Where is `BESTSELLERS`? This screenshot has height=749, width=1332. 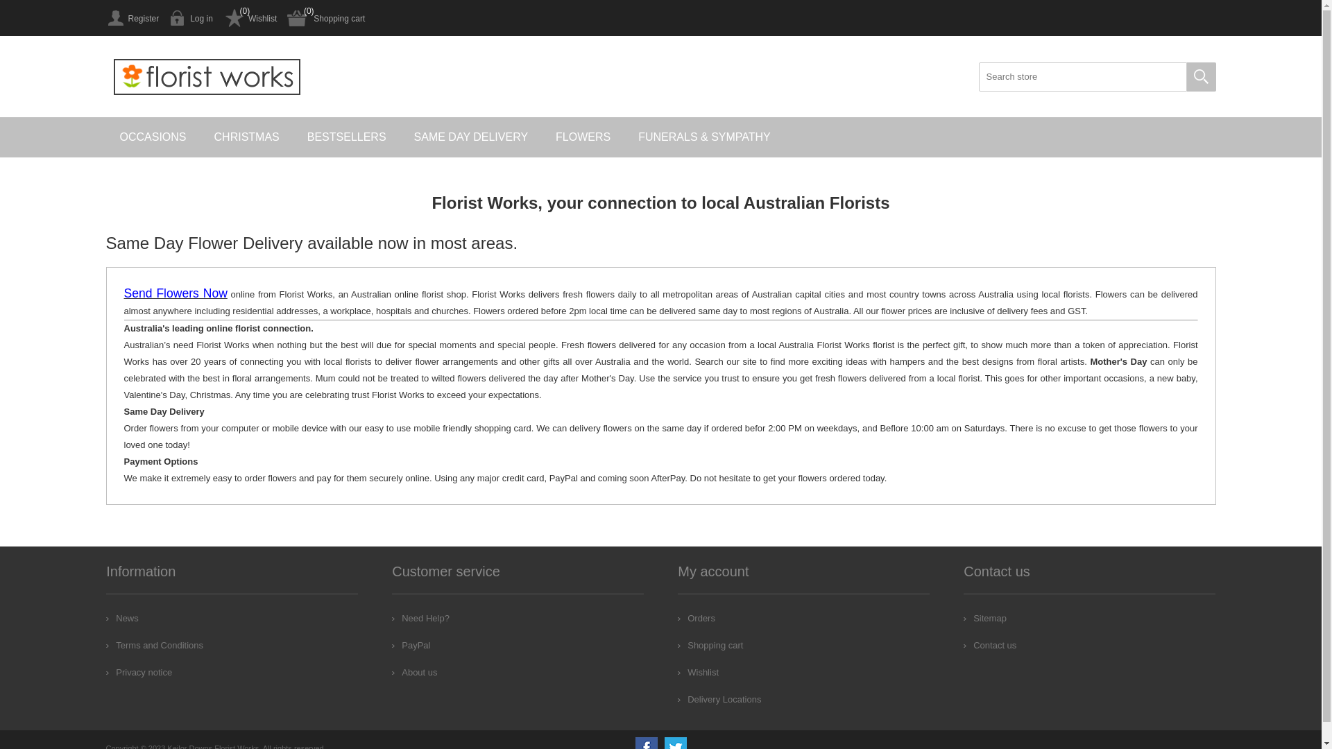
BESTSELLERS is located at coordinates (347, 137).